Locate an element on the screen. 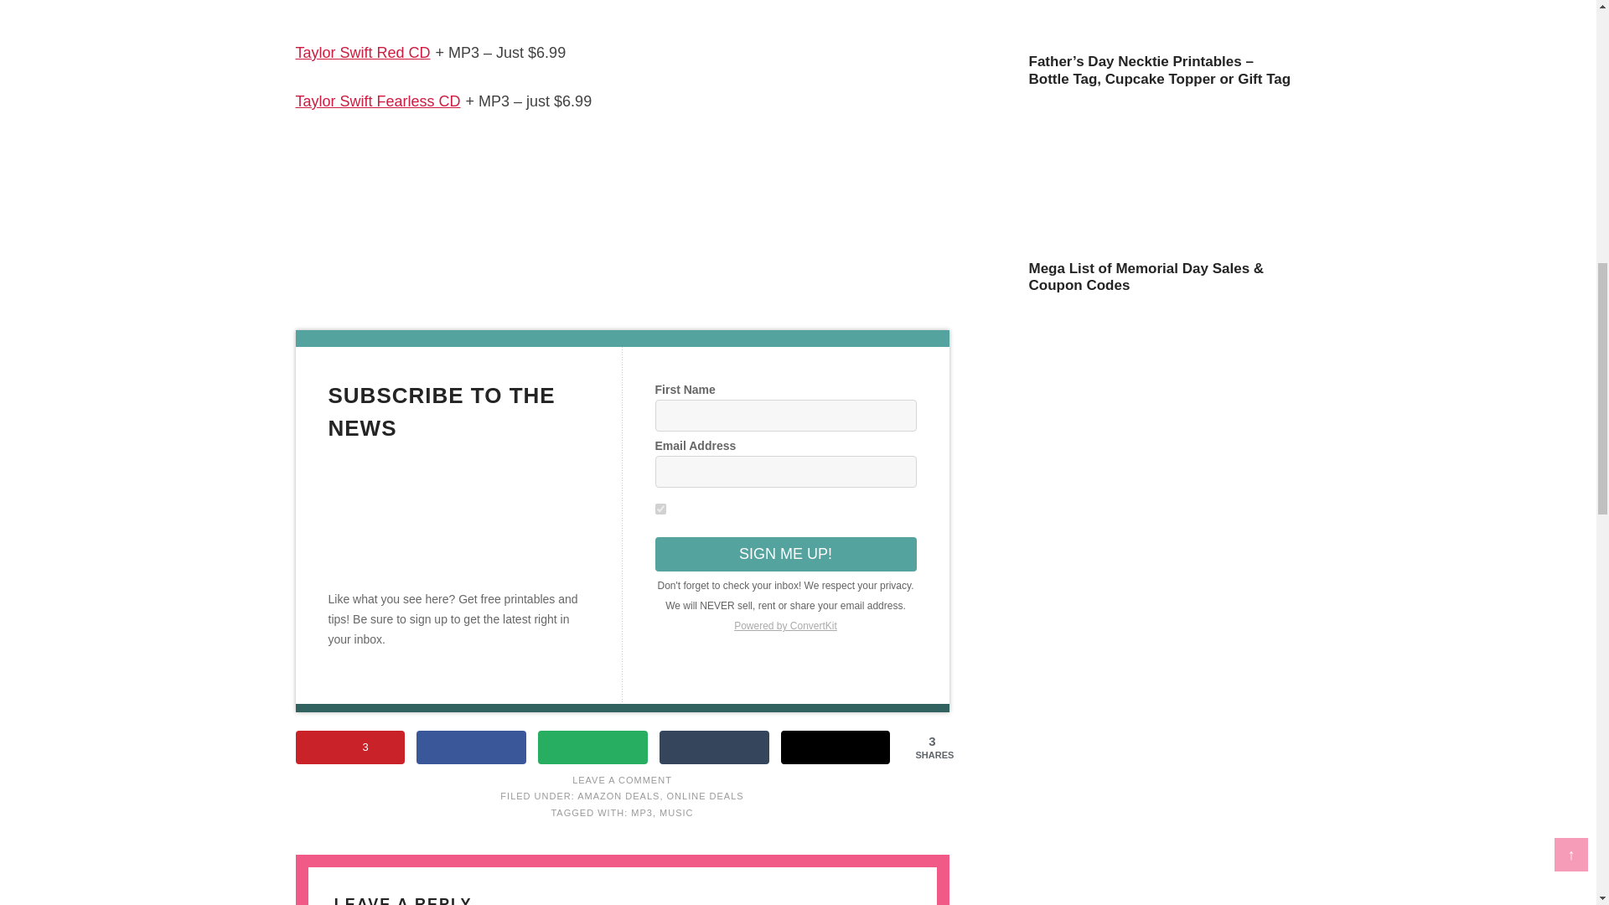 The height and width of the screenshot is (905, 1609). Send over email is located at coordinates (592, 747).